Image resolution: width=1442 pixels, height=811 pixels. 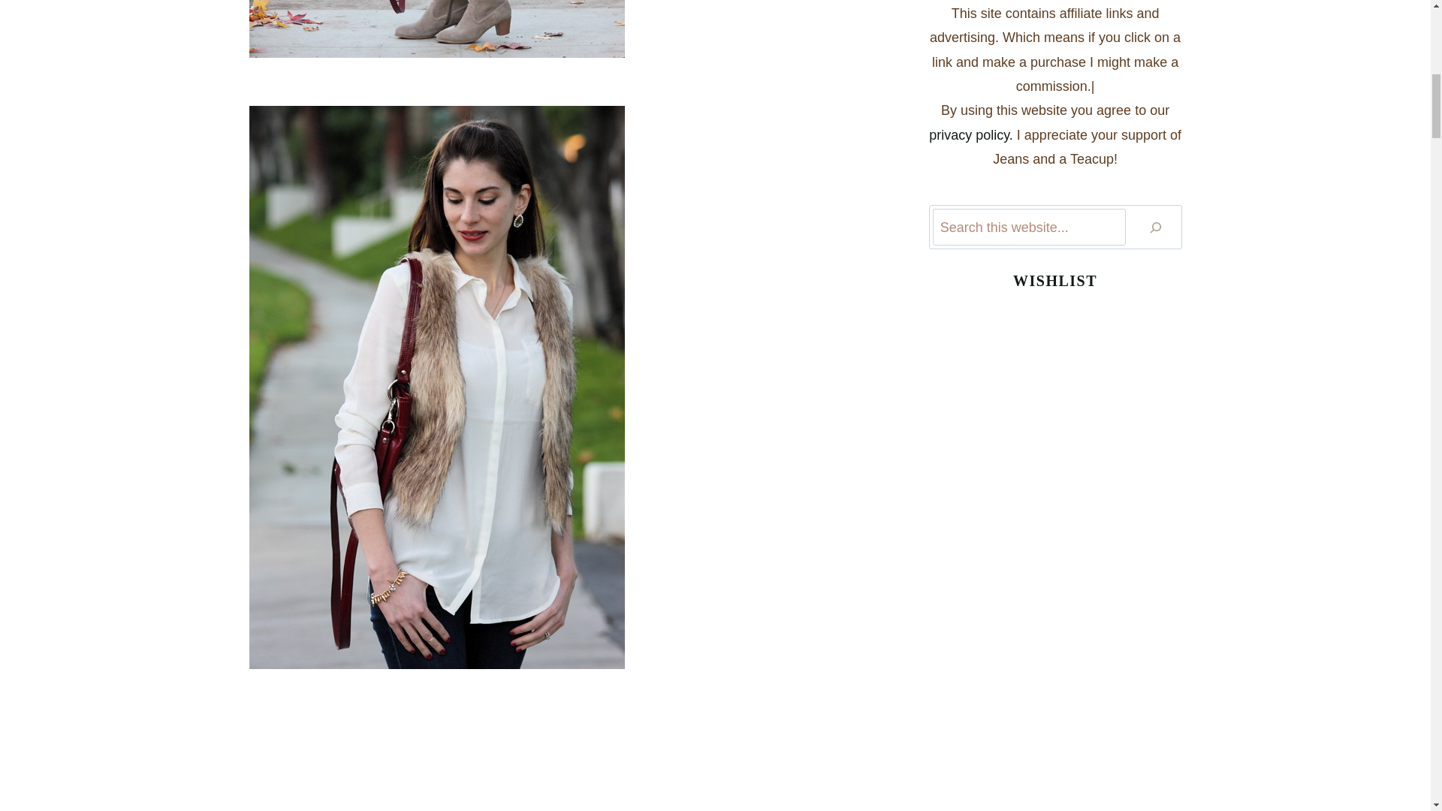 I want to click on Casual Fur2 by Jeans and a Teacup, on Flickr, so click(x=565, y=48).